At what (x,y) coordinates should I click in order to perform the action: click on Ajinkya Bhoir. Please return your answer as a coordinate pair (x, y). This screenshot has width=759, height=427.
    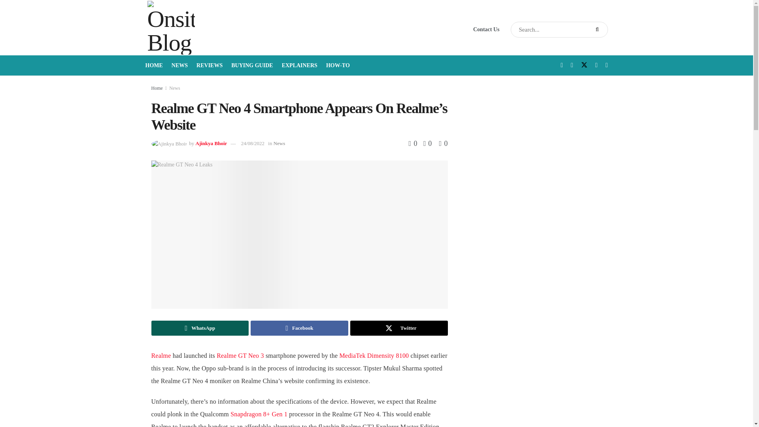
    Looking at the image, I should click on (211, 143).